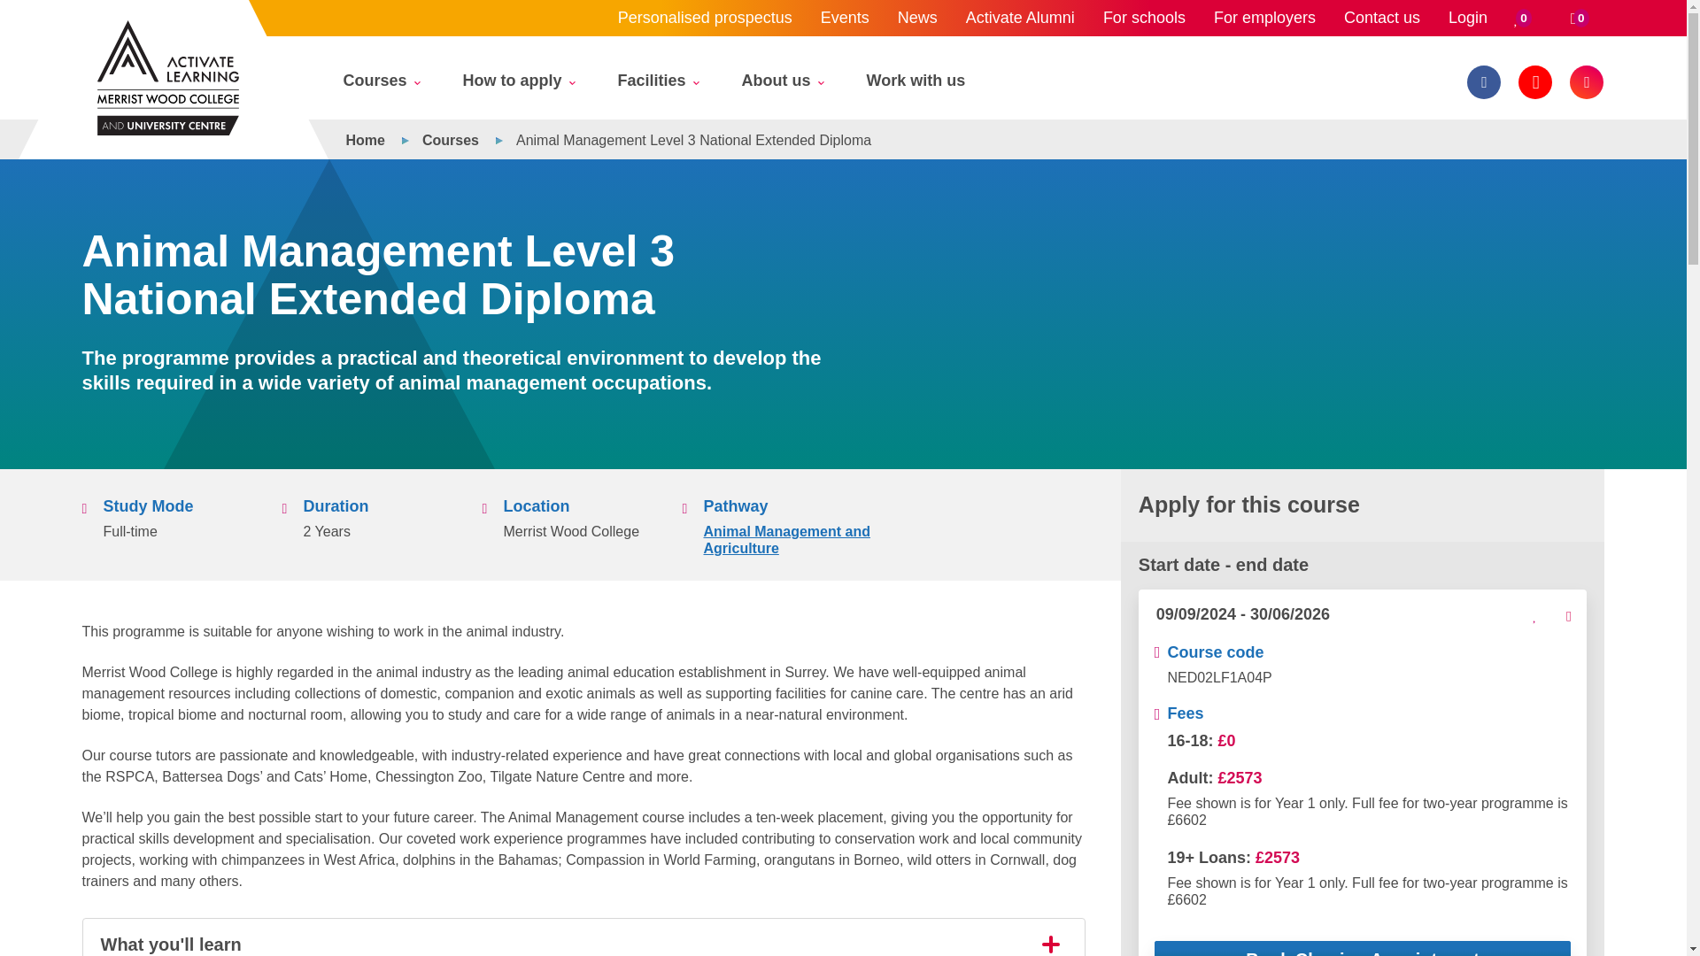 The width and height of the screenshot is (1700, 956). I want to click on News, so click(917, 18).